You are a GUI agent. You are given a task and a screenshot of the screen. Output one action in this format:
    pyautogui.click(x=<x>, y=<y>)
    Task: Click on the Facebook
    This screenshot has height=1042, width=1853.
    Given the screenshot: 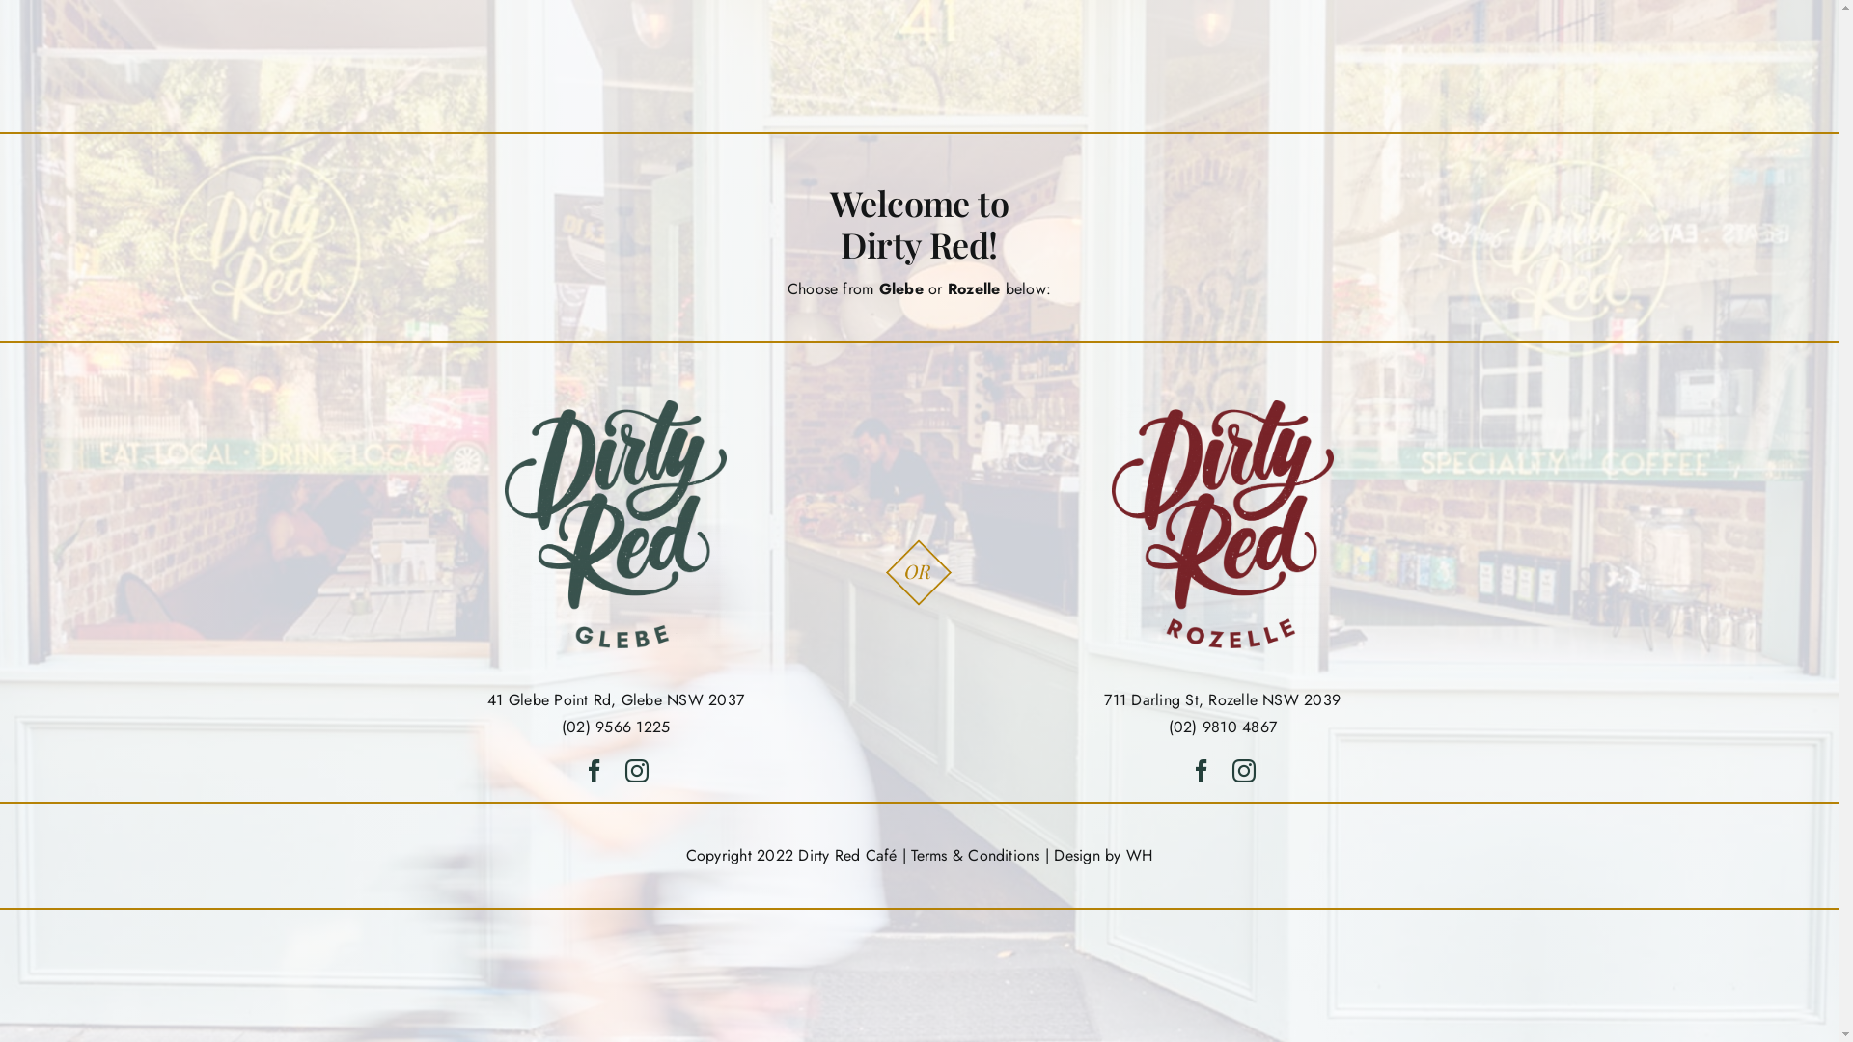 What is the action you would take?
    pyautogui.click(x=595, y=771)
    